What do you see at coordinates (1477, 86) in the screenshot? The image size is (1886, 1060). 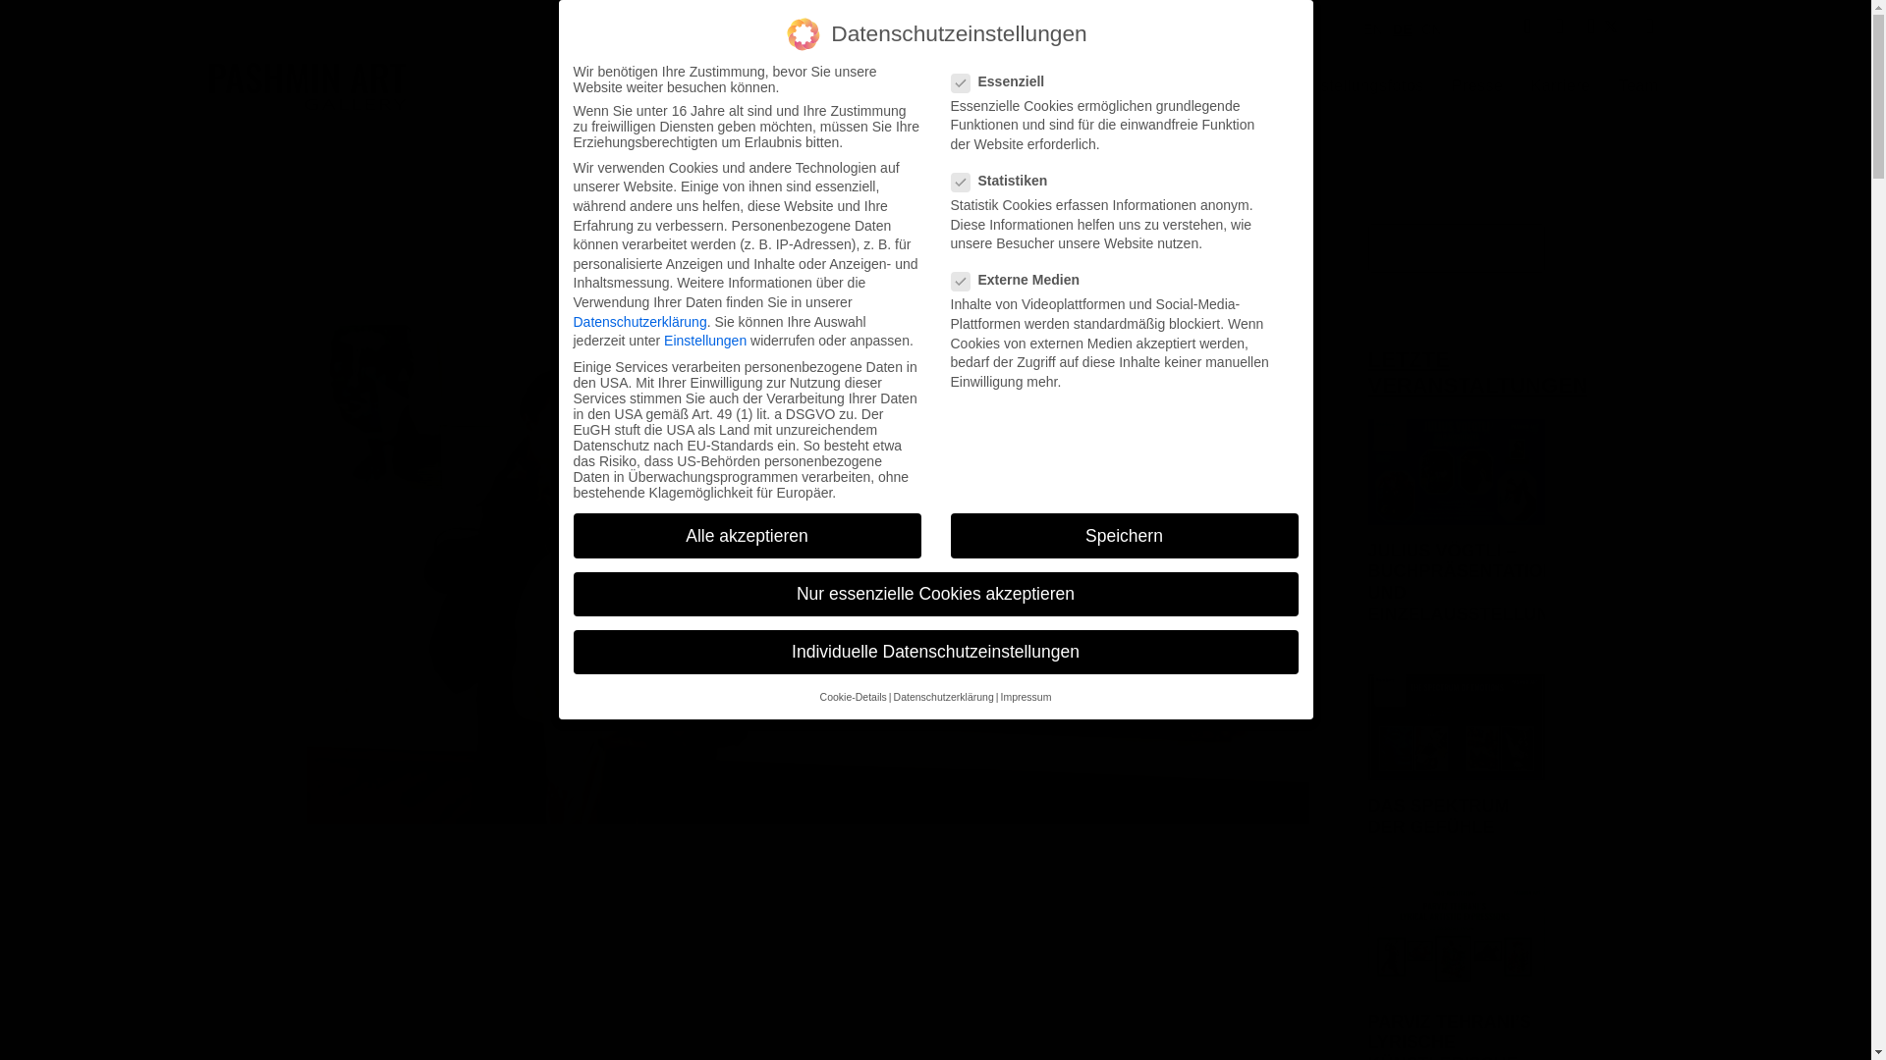 I see `Presse` at bounding box center [1477, 86].